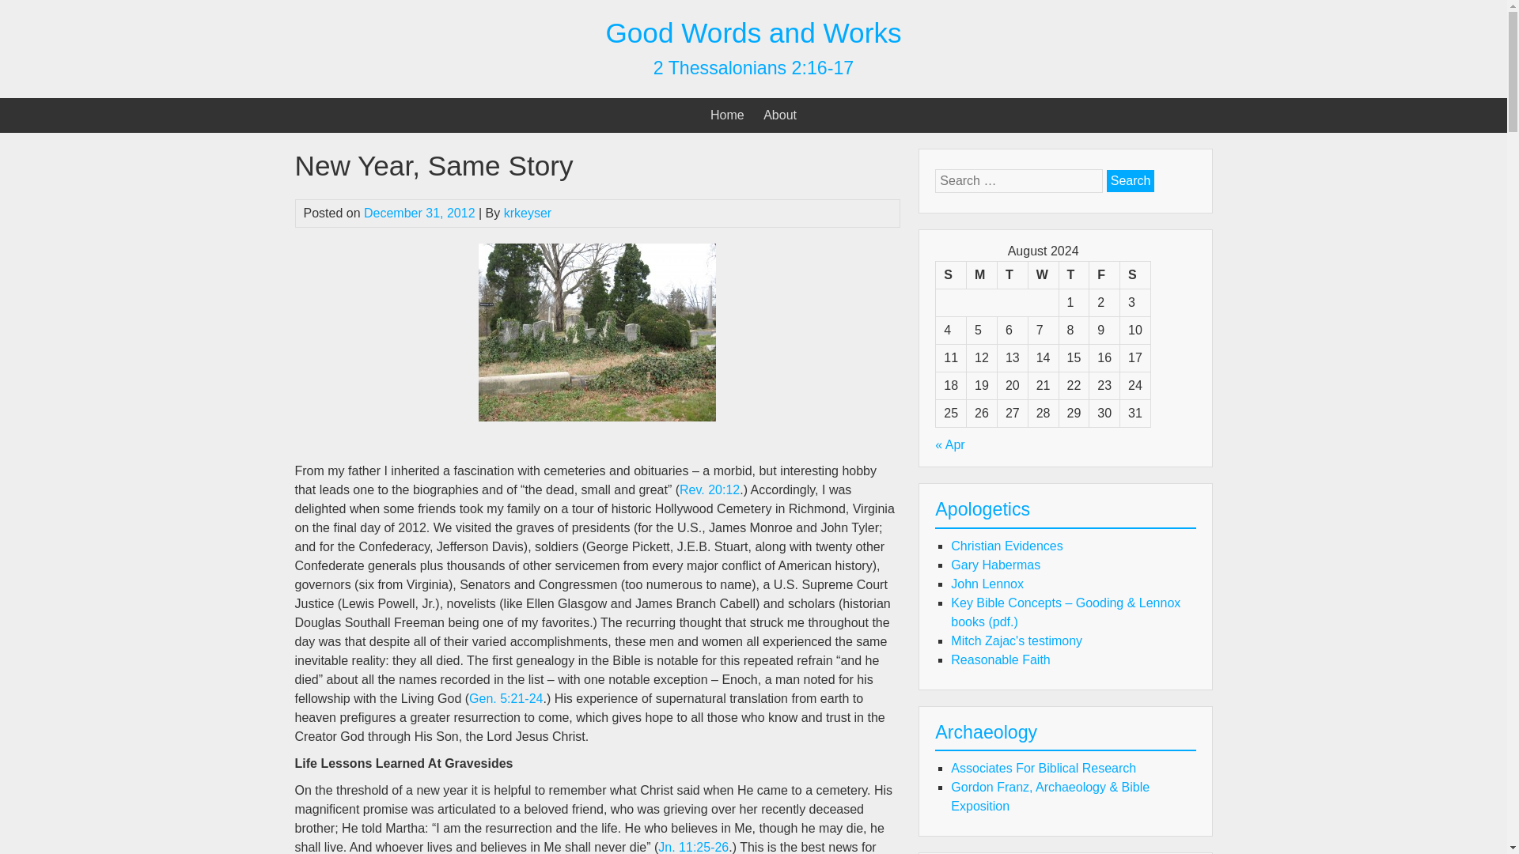 The width and height of the screenshot is (1519, 854). Describe the element at coordinates (987, 584) in the screenshot. I see `John Lennox` at that location.